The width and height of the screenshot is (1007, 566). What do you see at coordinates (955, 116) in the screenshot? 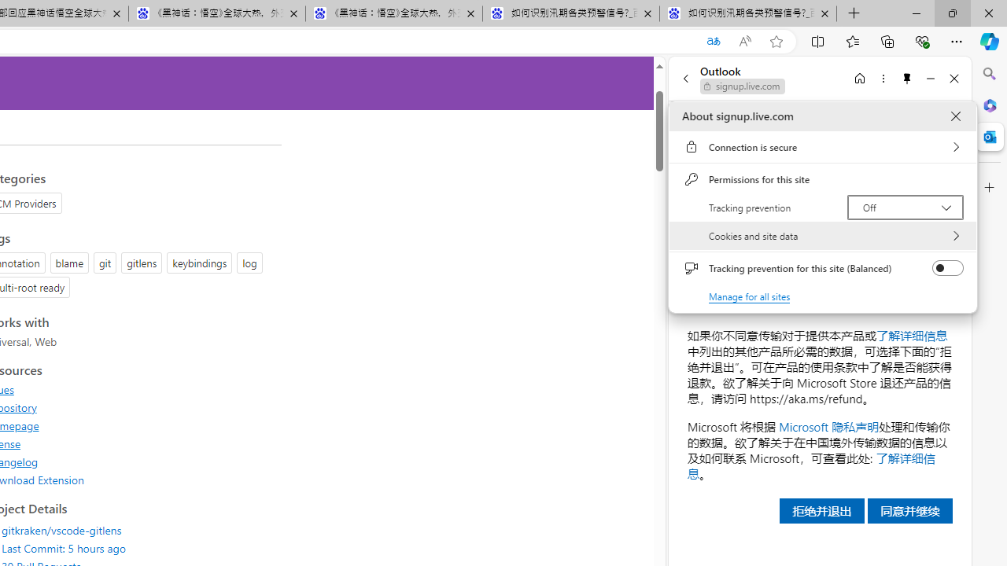
I see `About signup.live.com` at bounding box center [955, 116].